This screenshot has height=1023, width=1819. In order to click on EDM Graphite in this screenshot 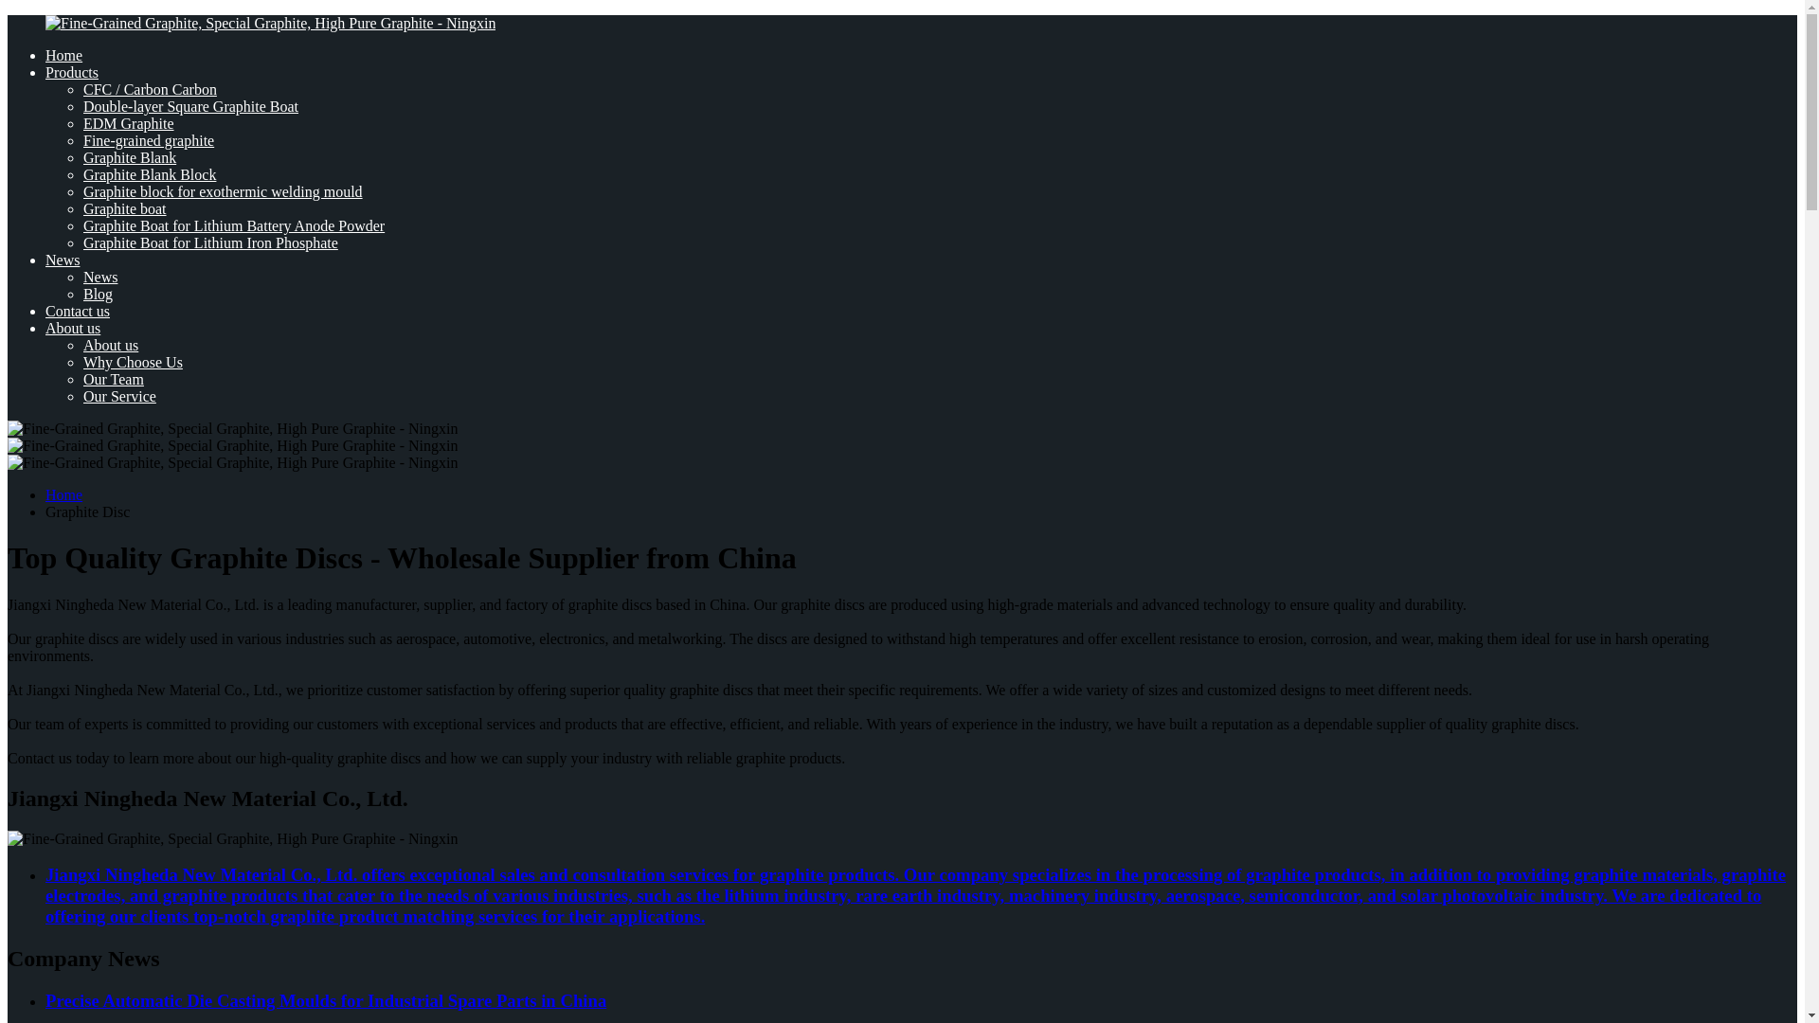, I will do `click(129, 123)`.